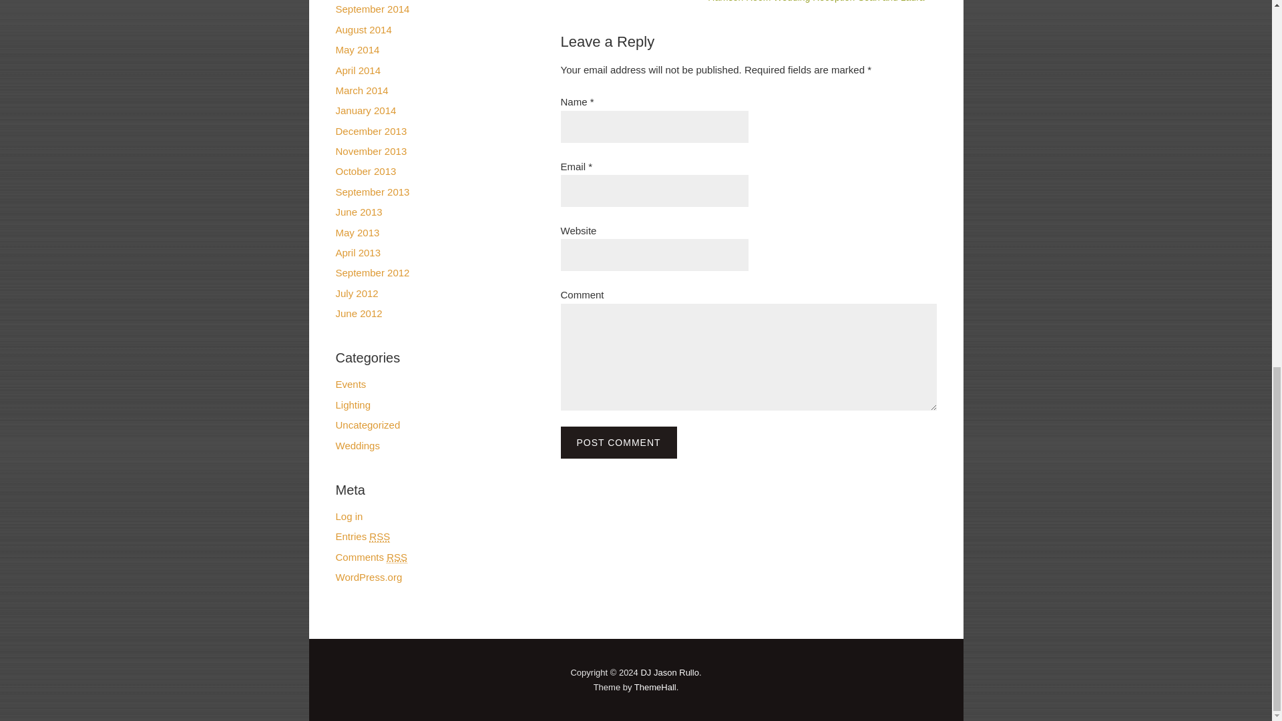  Describe the element at coordinates (357, 445) in the screenshot. I see `View all posts filed under Weddings` at that location.